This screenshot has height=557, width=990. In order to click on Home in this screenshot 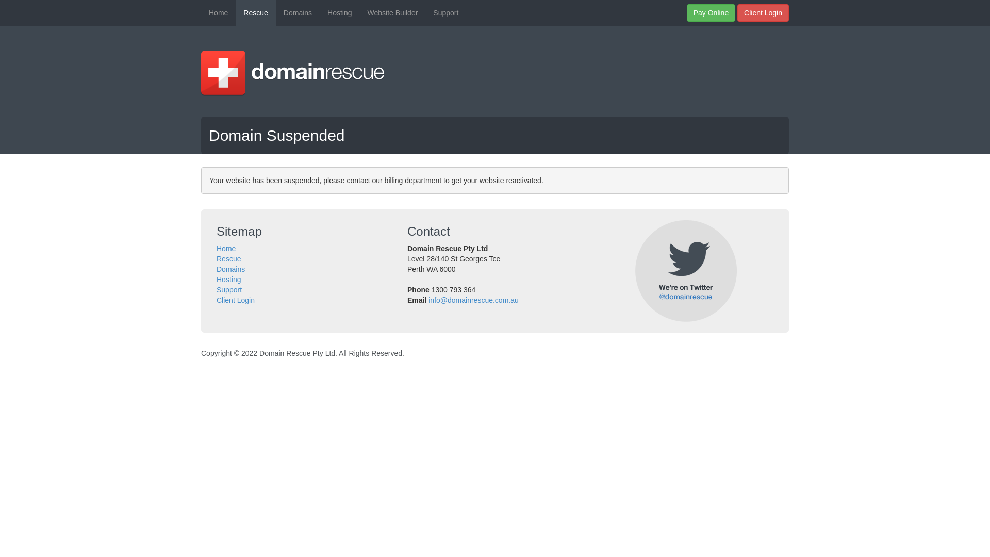, I will do `click(219, 13)`.